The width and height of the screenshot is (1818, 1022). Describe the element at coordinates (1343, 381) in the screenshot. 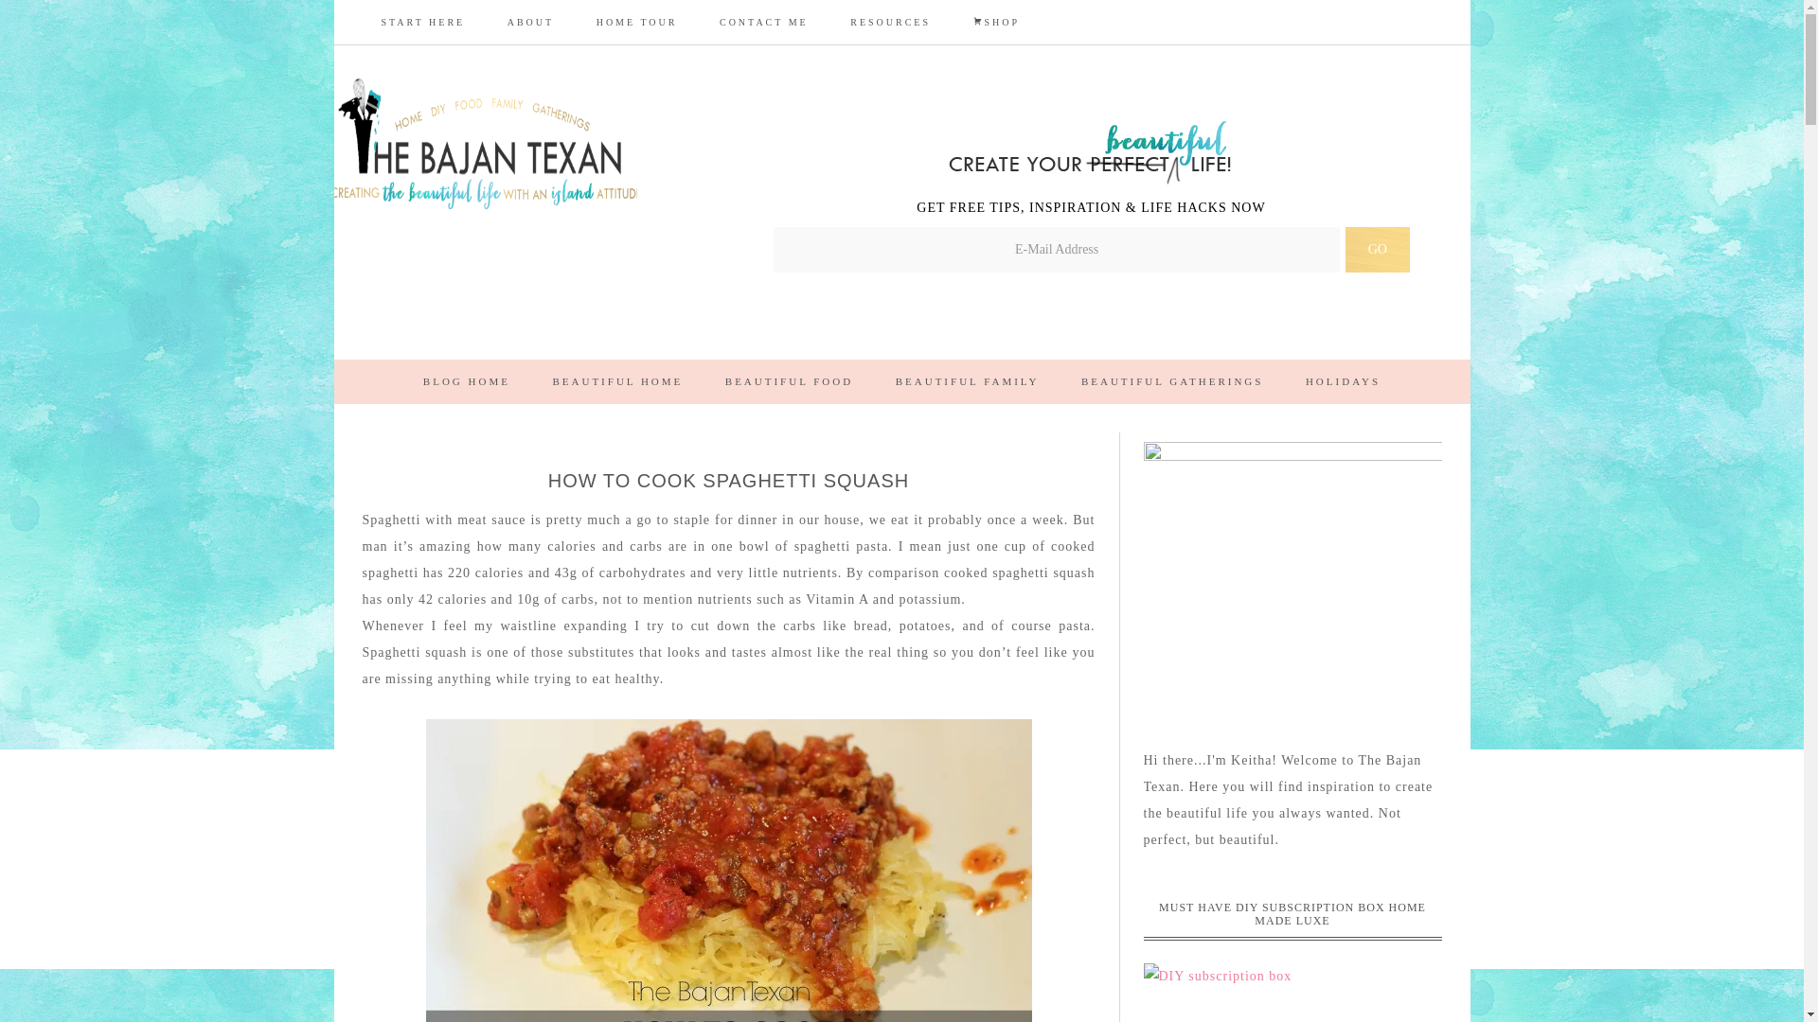

I see `HOLIDAYS` at that location.